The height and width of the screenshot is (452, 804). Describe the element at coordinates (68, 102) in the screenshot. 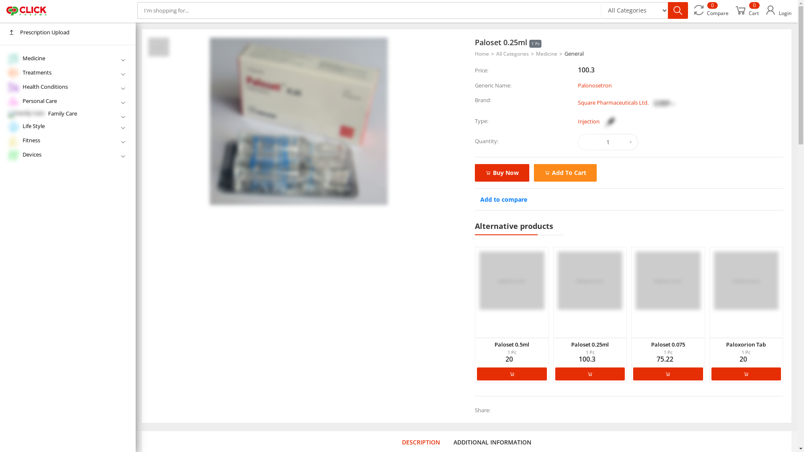

I see `Personal Care` at that location.